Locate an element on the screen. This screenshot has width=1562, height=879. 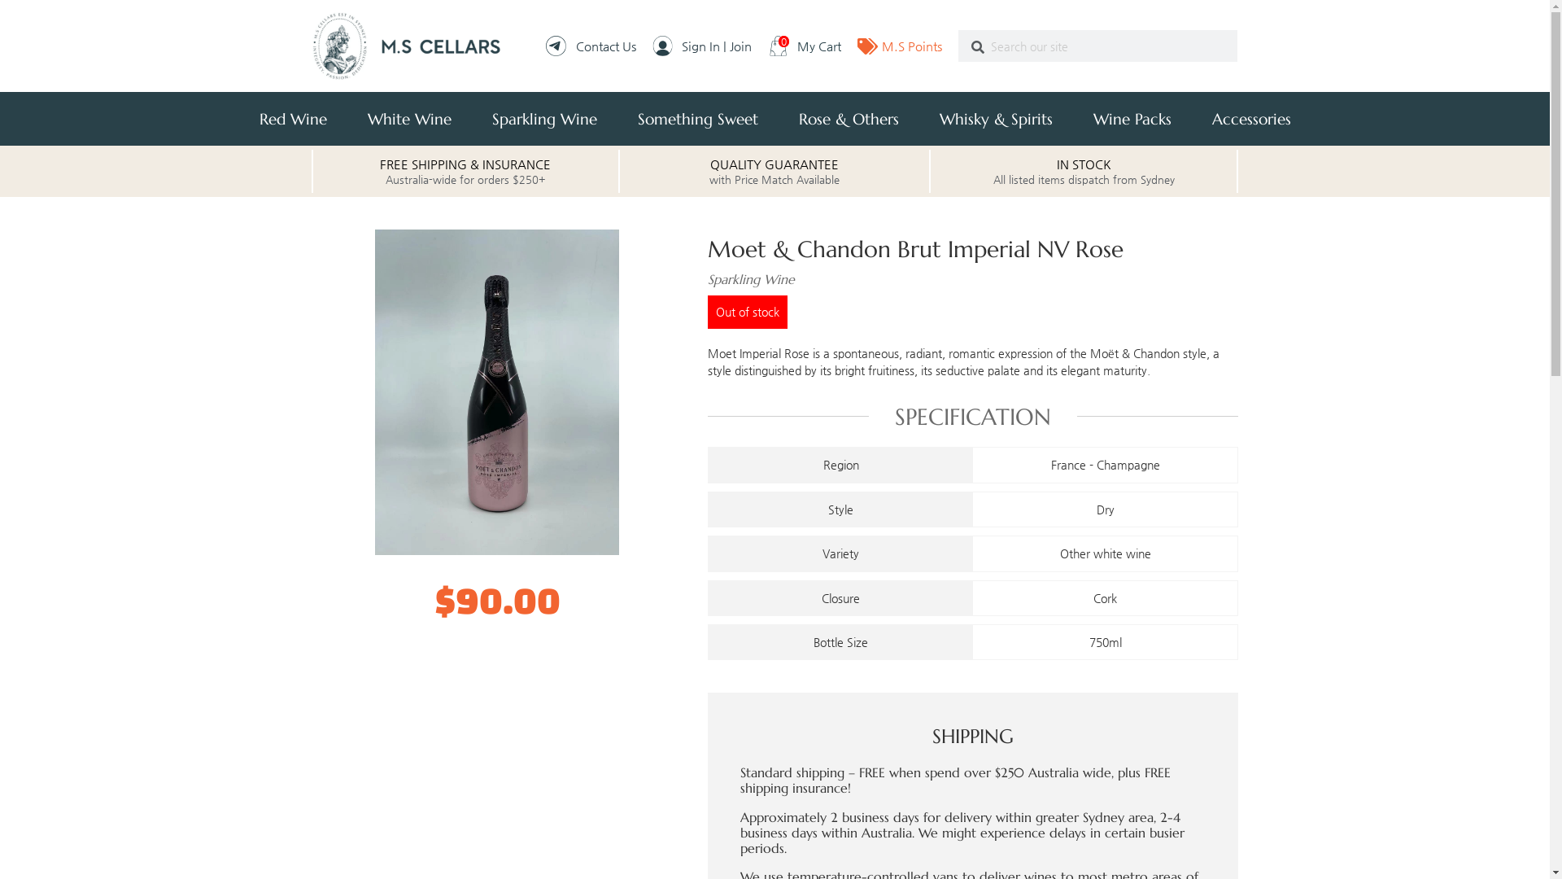
White Wine is located at coordinates (408, 119).